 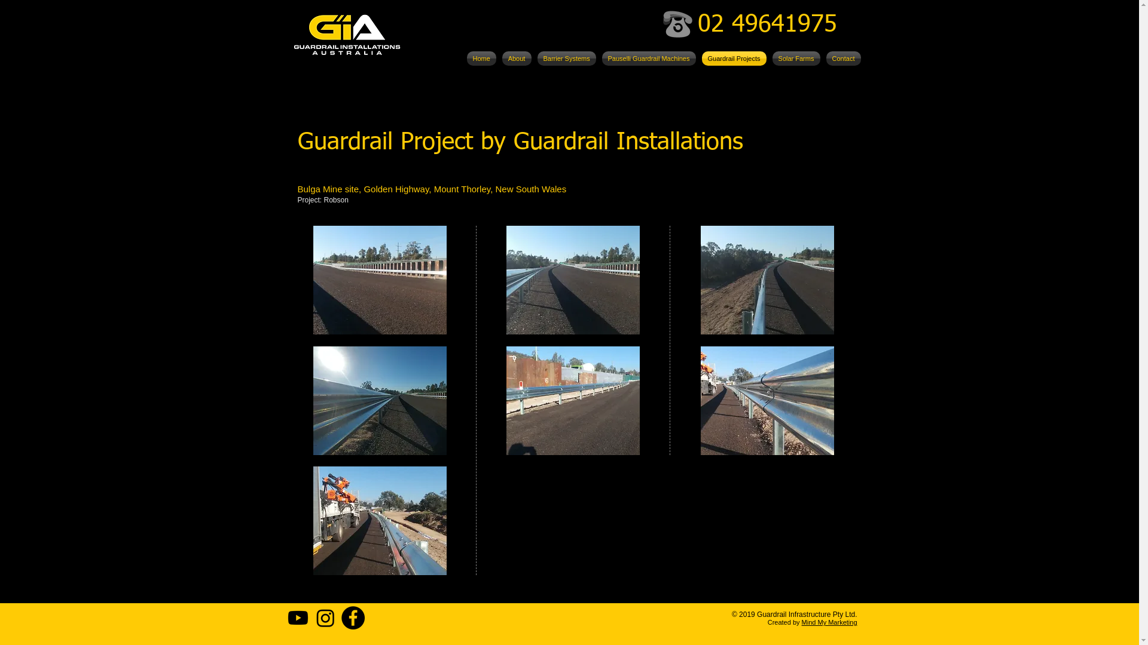 What do you see at coordinates (517, 59) in the screenshot?
I see `About` at bounding box center [517, 59].